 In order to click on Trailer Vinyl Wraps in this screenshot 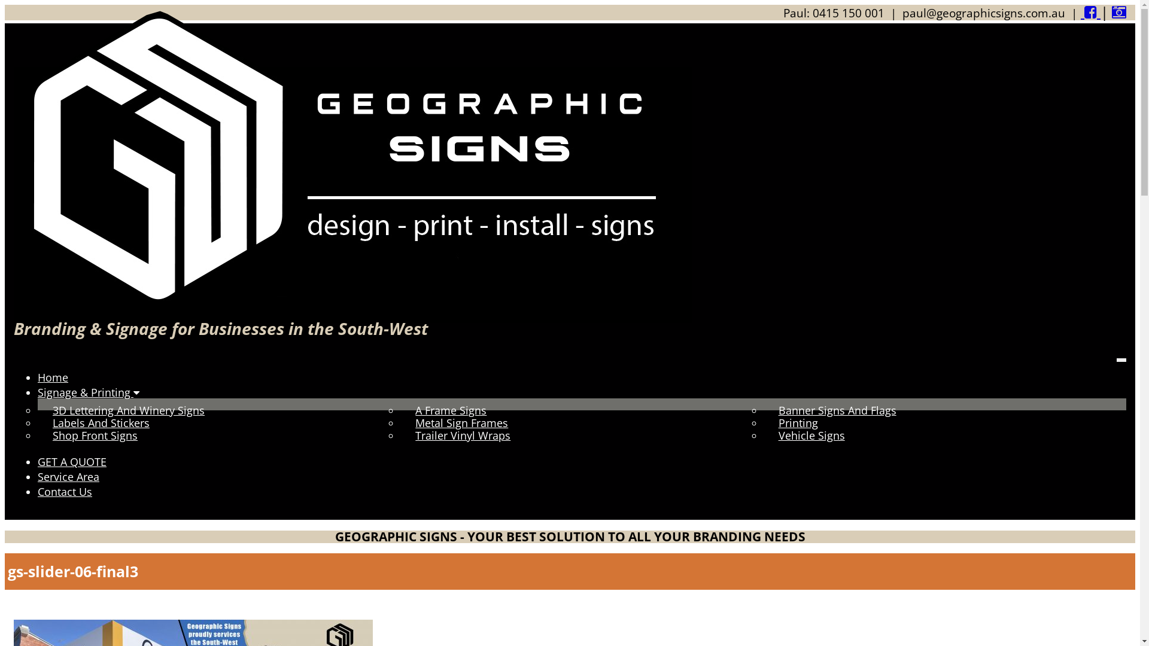, I will do `click(456, 435)`.